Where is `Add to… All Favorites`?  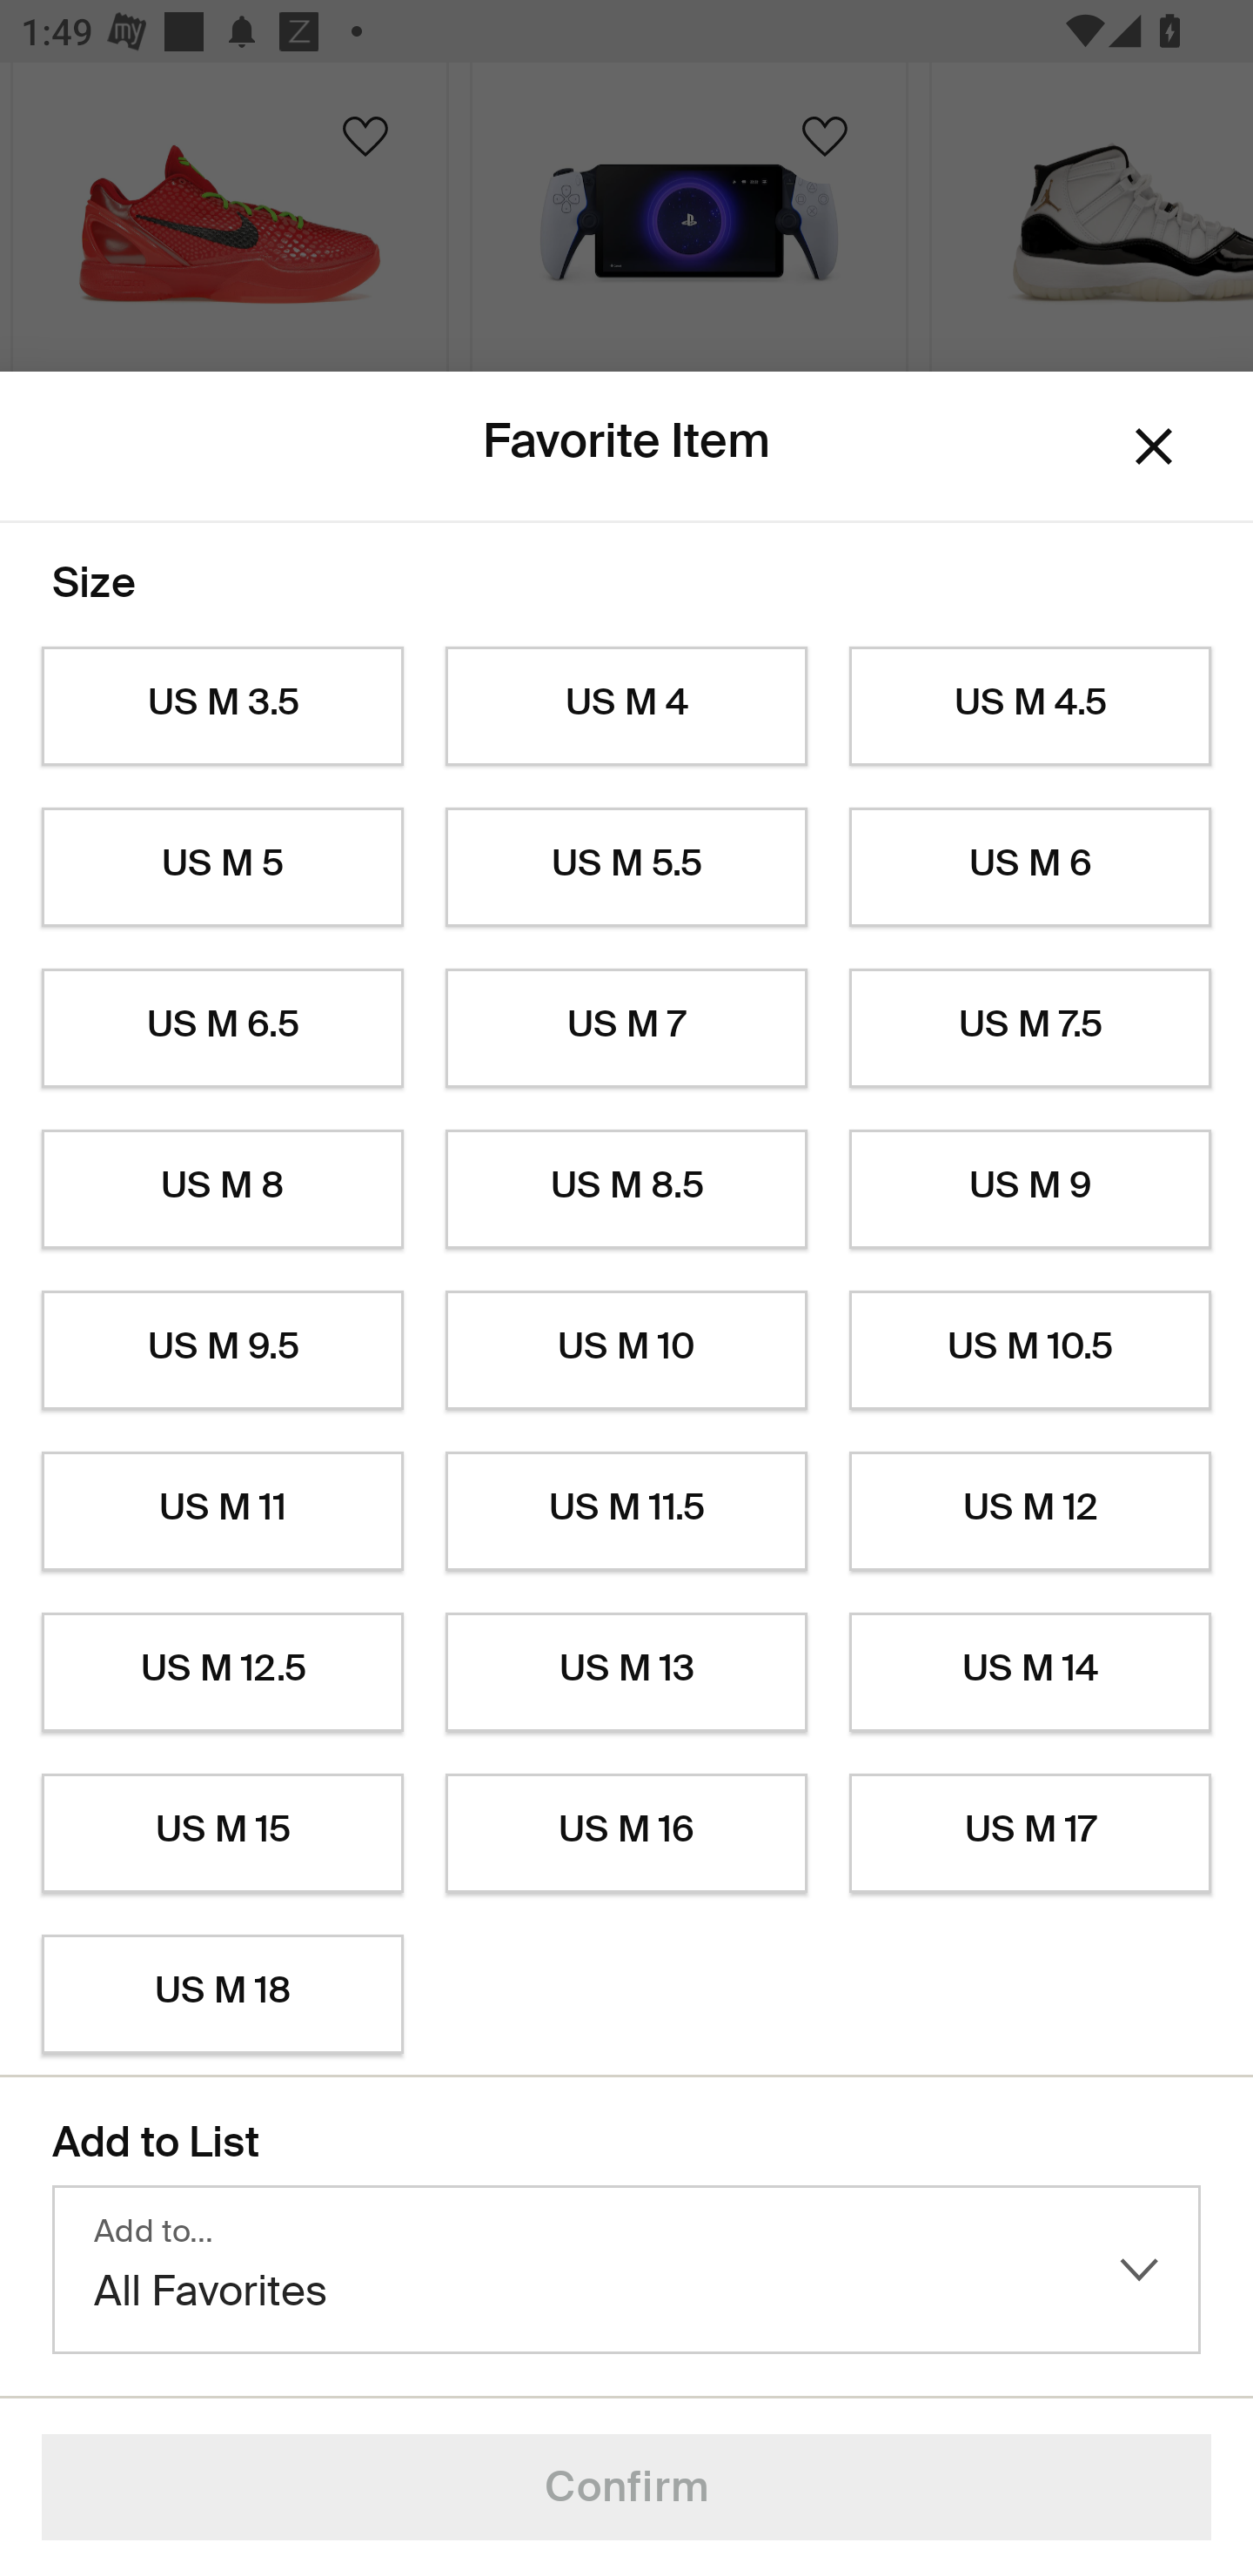 Add to… All Favorites is located at coordinates (626, 2270).